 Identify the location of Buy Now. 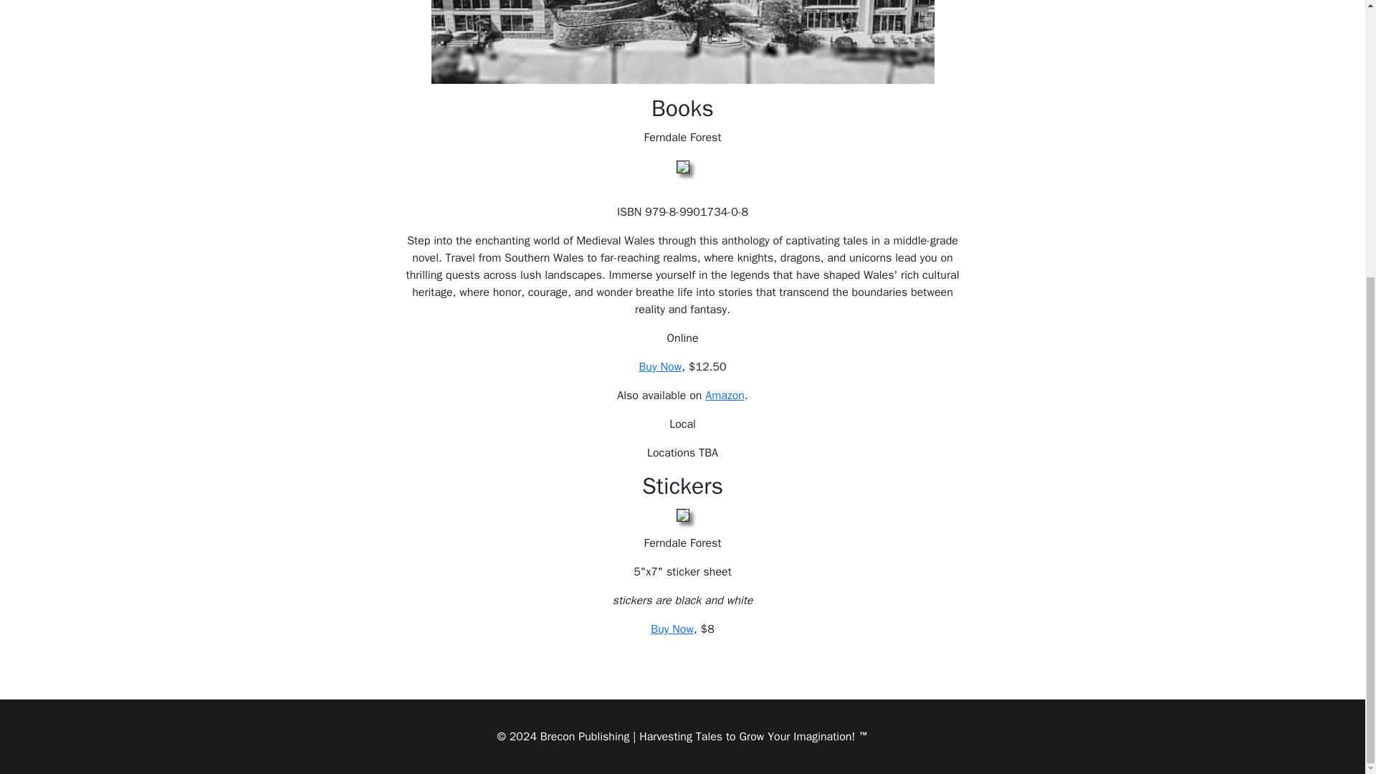
(659, 367).